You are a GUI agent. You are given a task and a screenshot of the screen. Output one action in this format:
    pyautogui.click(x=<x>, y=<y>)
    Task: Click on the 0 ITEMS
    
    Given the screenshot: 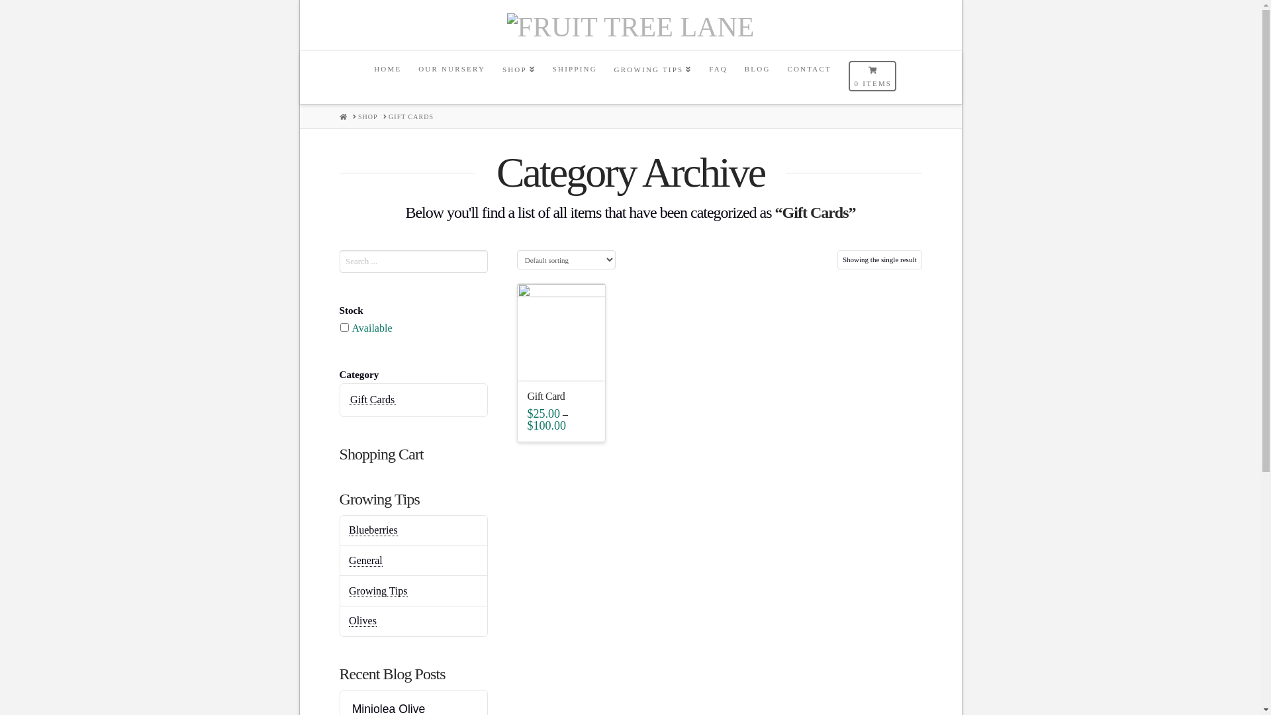 What is the action you would take?
    pyautogui.click(x=872, y=77)
    